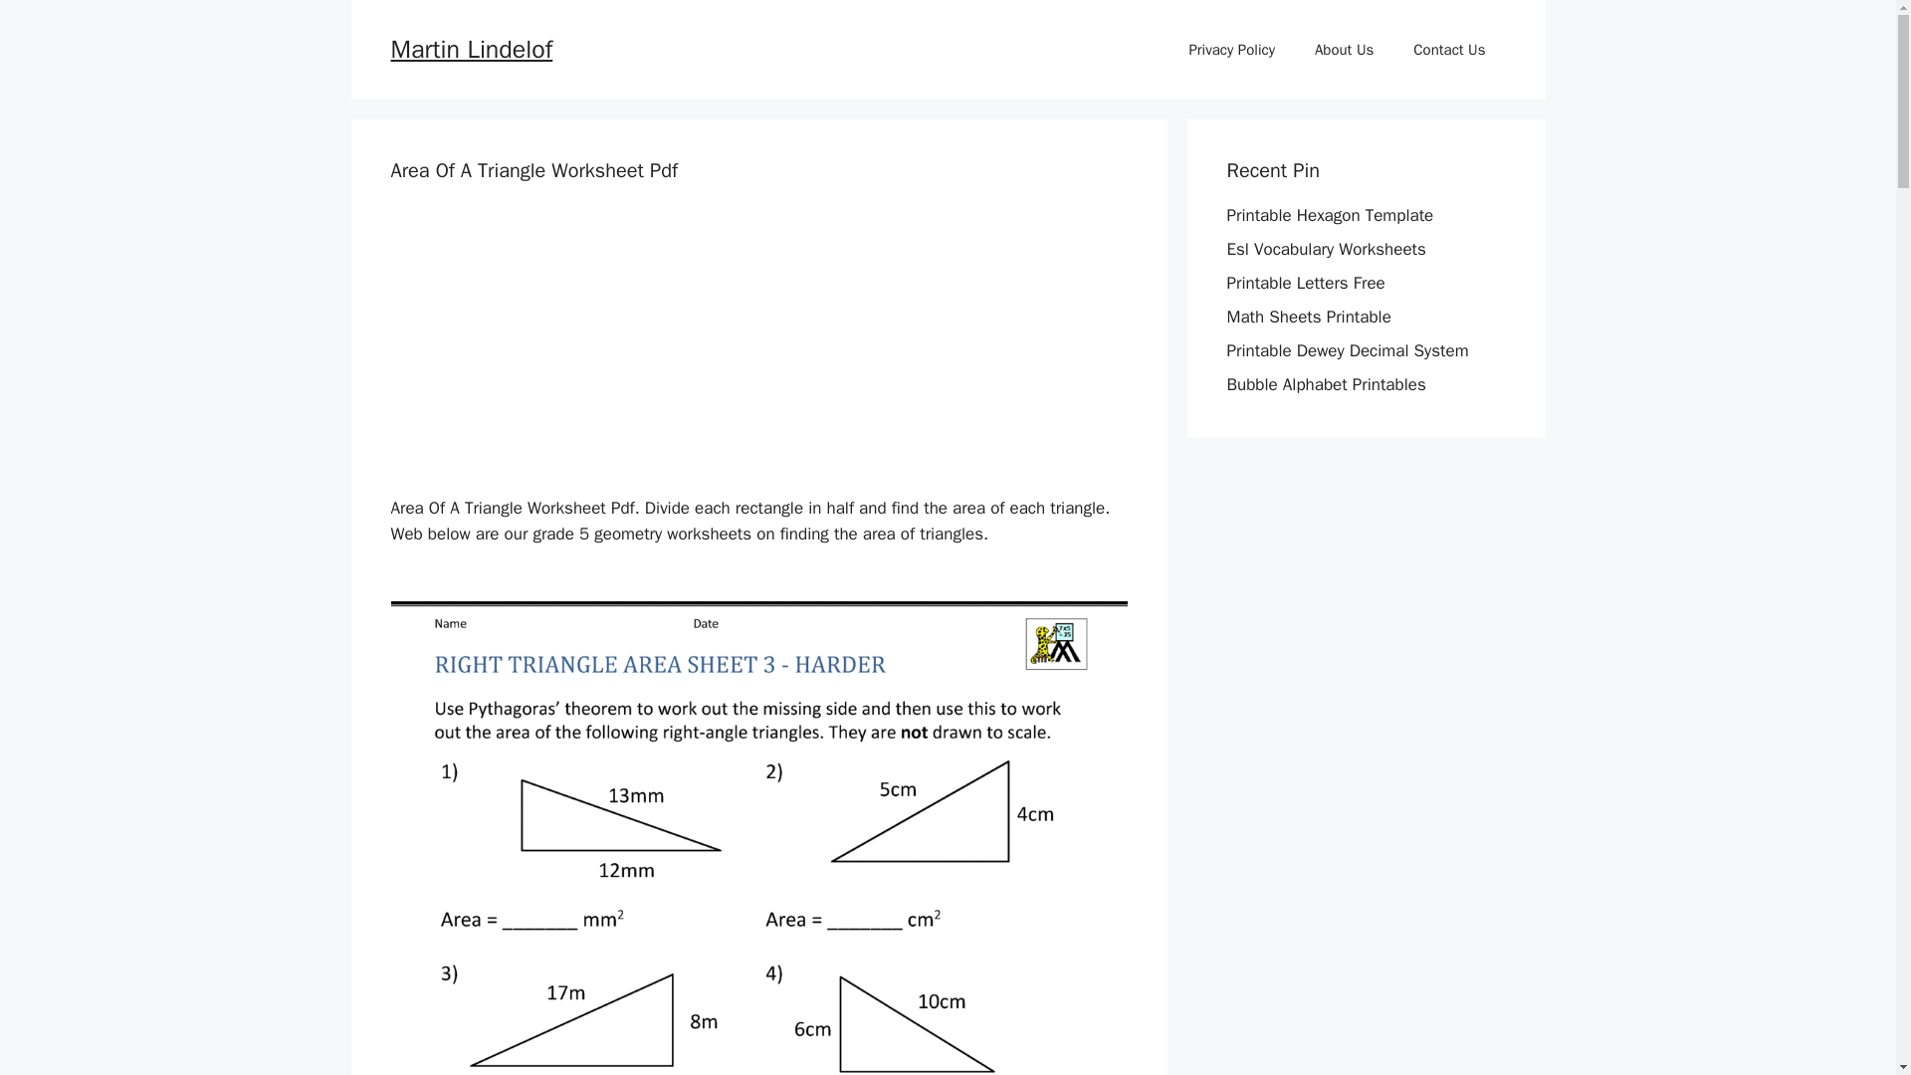 This screenshot has height=1075, width=1911. What do you see at coordinates (1326, 384) in the screenshot?
I see `Bubble Alphabet Printables` at bounding box center [1326, 384].